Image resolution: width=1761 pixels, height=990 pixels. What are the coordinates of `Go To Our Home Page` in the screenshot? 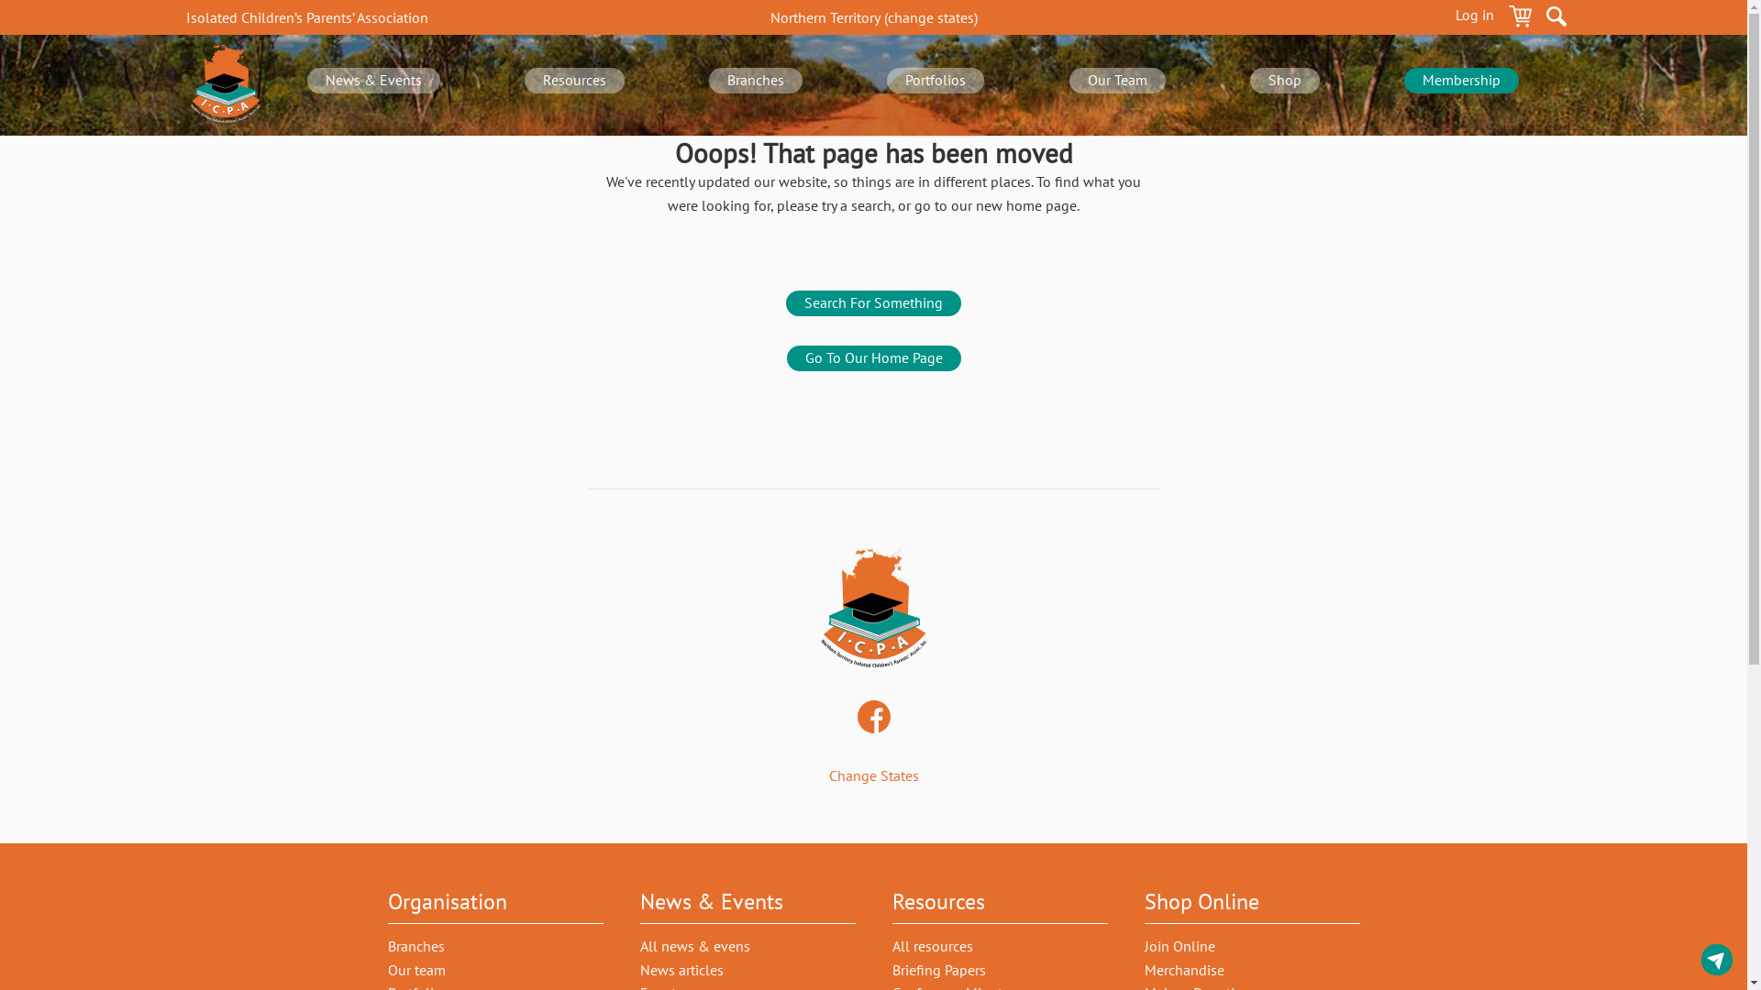 It's located at (874, 358).